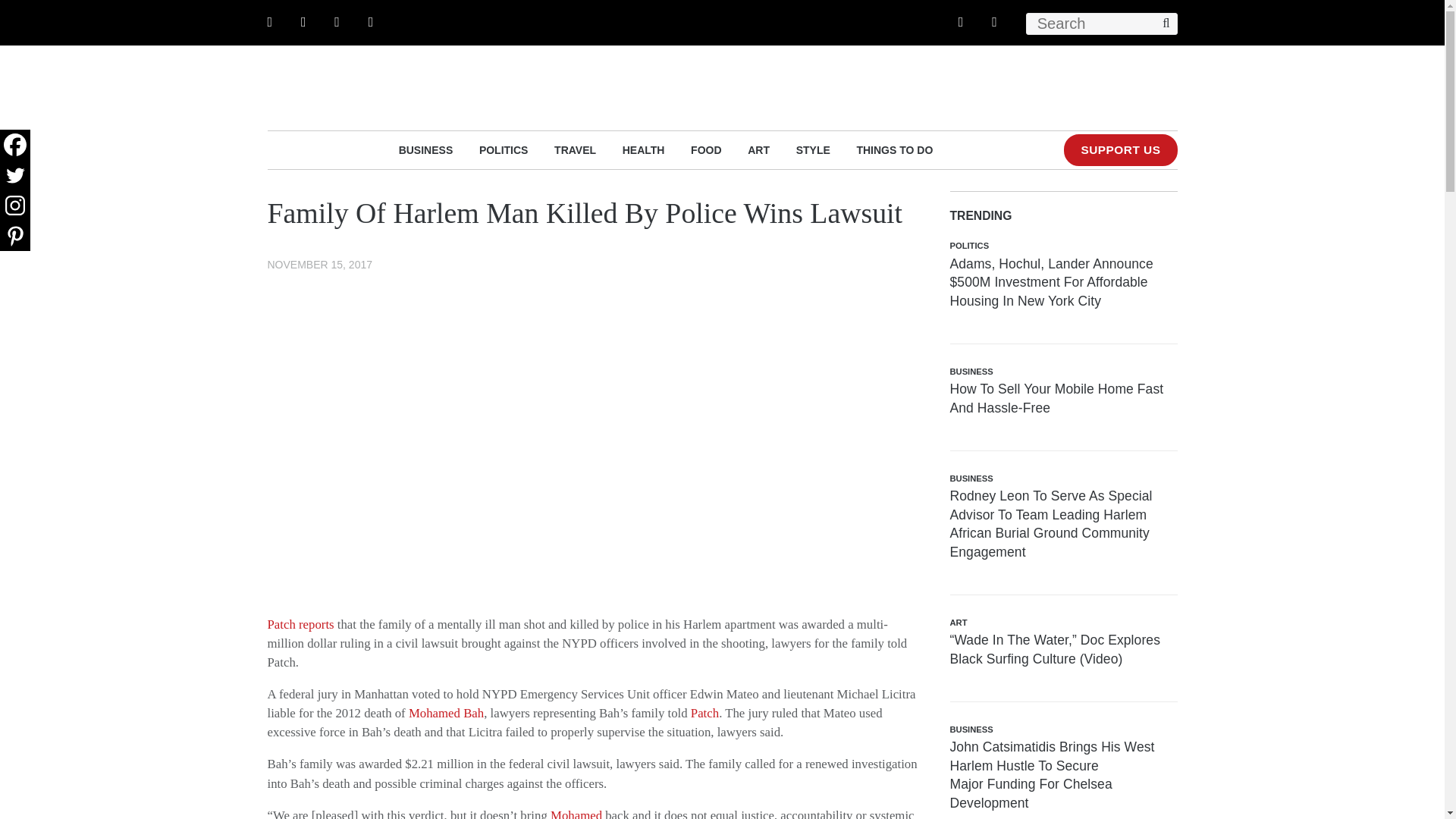 The image size is (1456, 819). I want to click on HEALTH, so click(644, 149).